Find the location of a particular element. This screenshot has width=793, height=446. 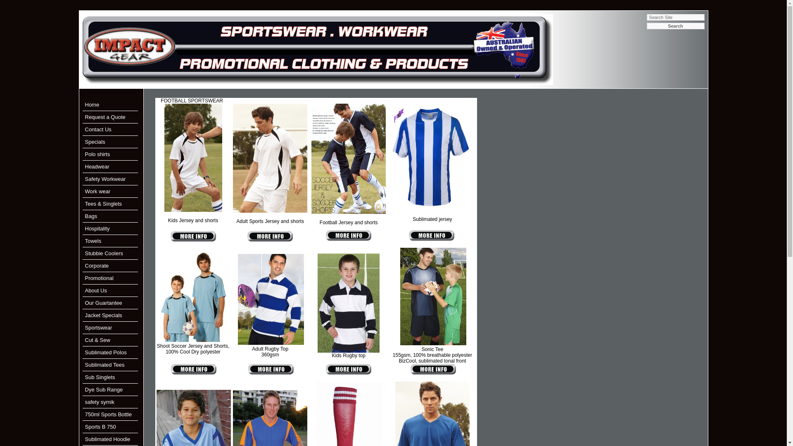

Corporate is located at coordinates (97, 266).